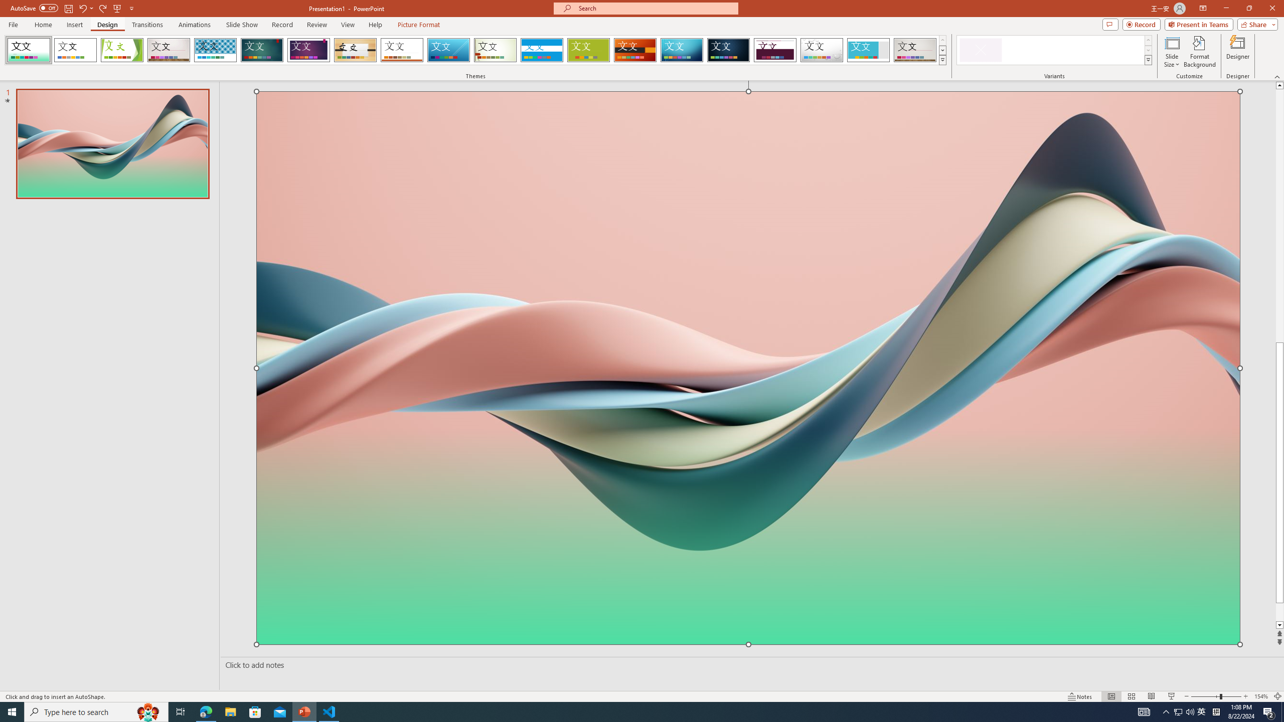  Describe the element at coordinates (356, 50) in the screenshot. I see `Organic` at that location.